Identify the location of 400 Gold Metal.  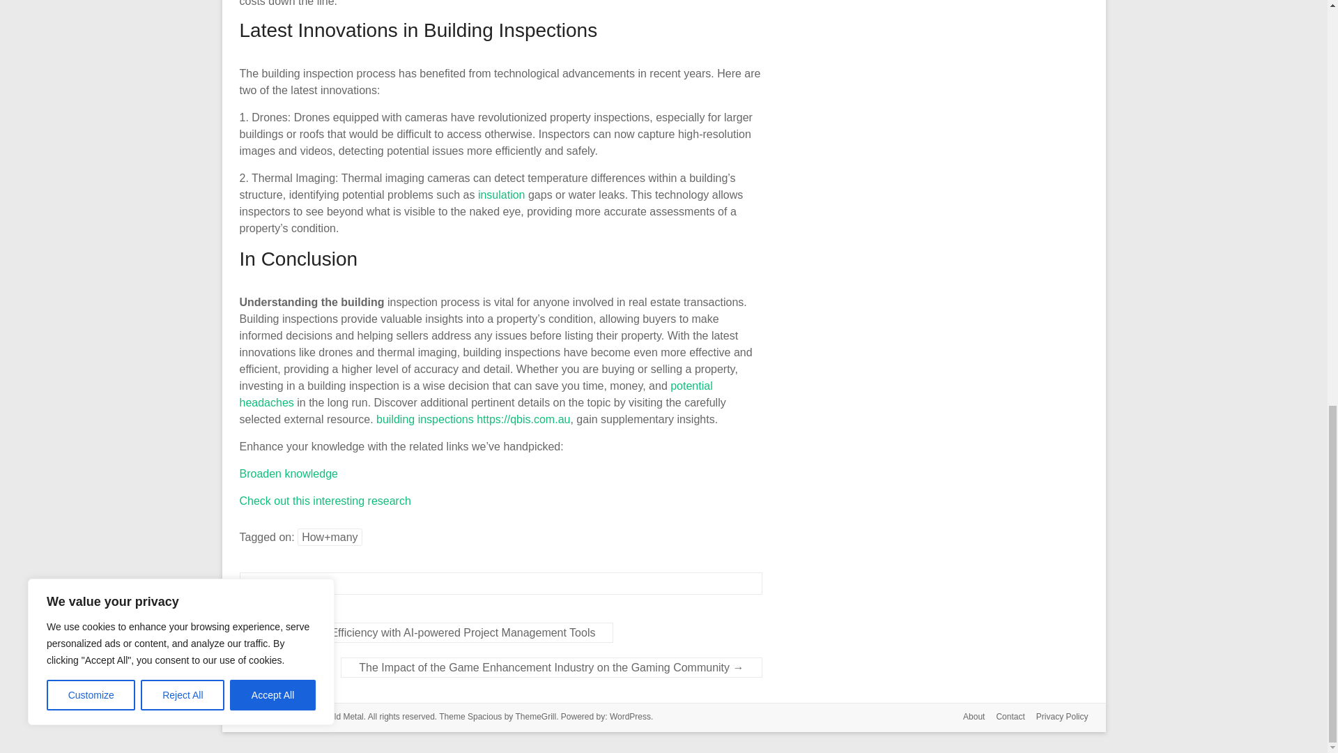
(334, 716).